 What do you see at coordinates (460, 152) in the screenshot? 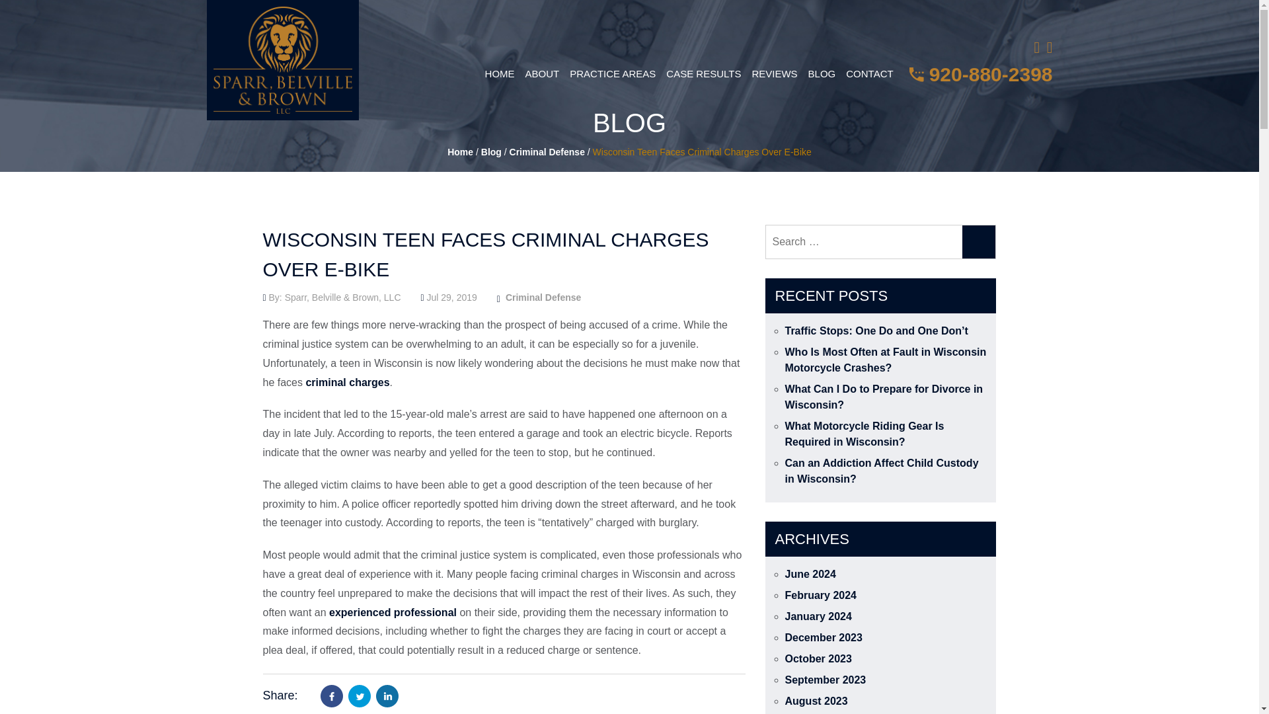
I see `Home` at bounding box center [460, 152].